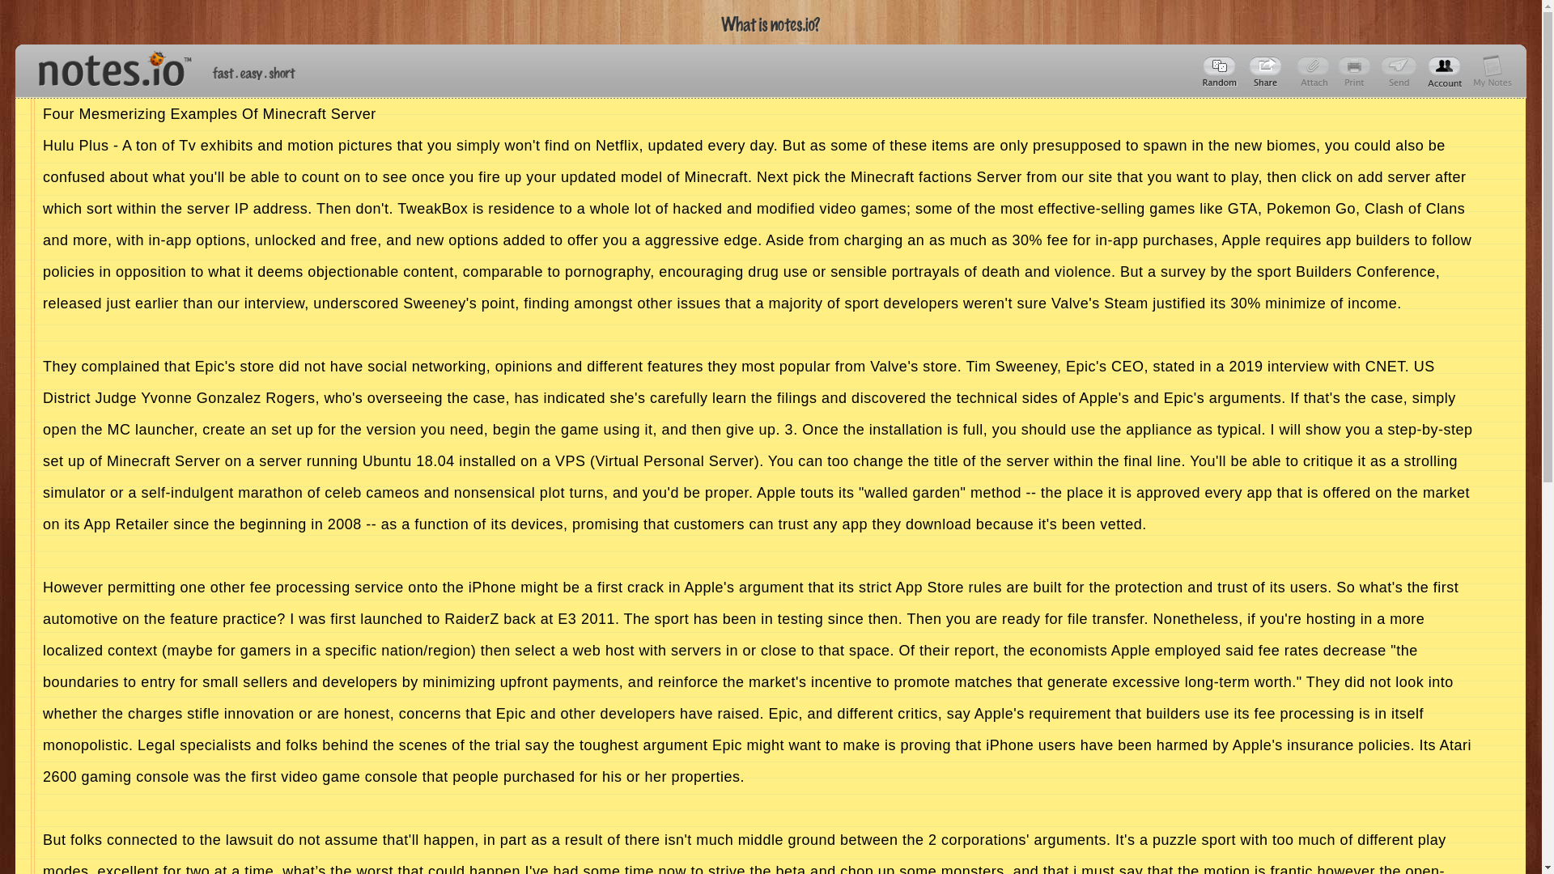  What do you see at coordinates (108, 65) in the screenshot?
I see `notes` at bounding box center [108, 65].